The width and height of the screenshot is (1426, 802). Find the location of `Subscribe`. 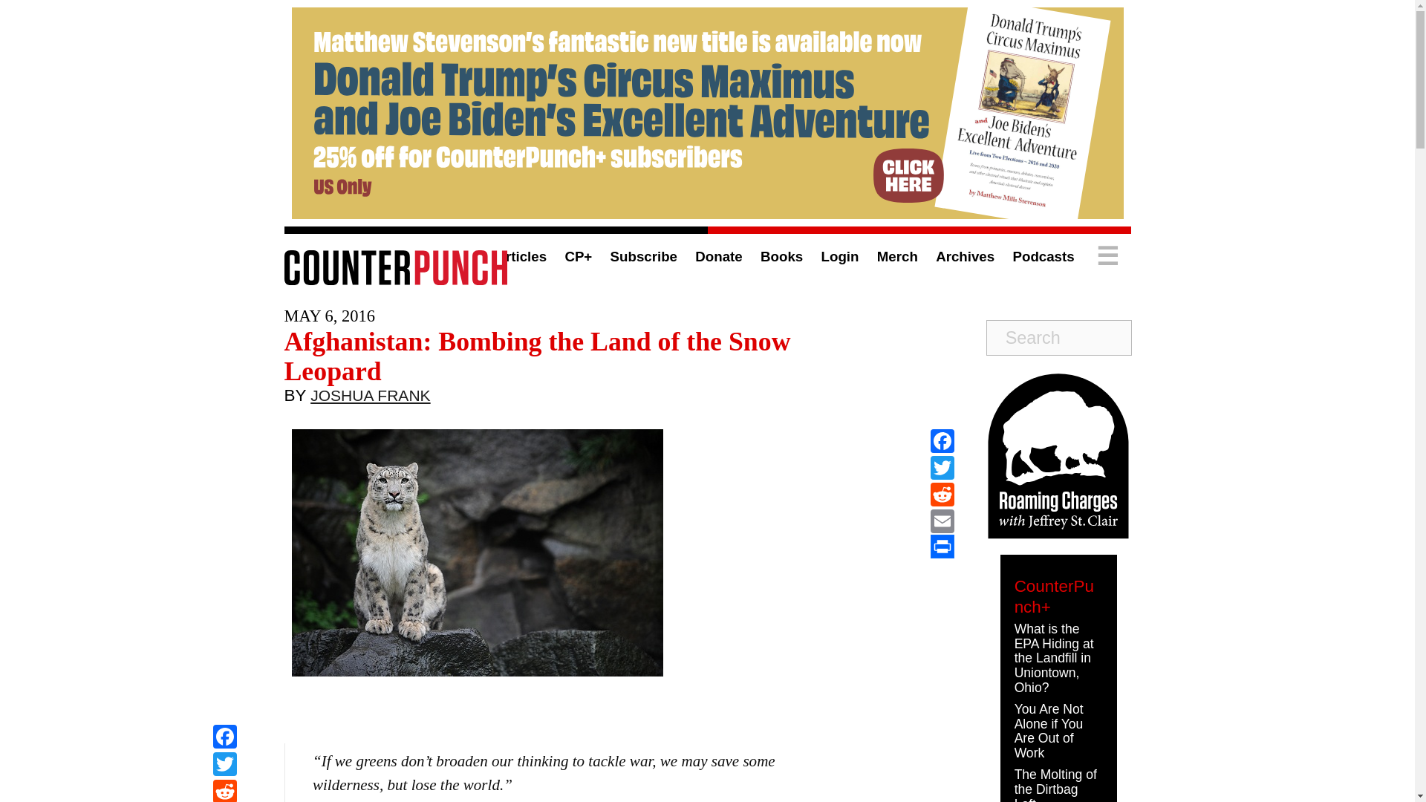

Subscribe is located at coordinates (643, 256).